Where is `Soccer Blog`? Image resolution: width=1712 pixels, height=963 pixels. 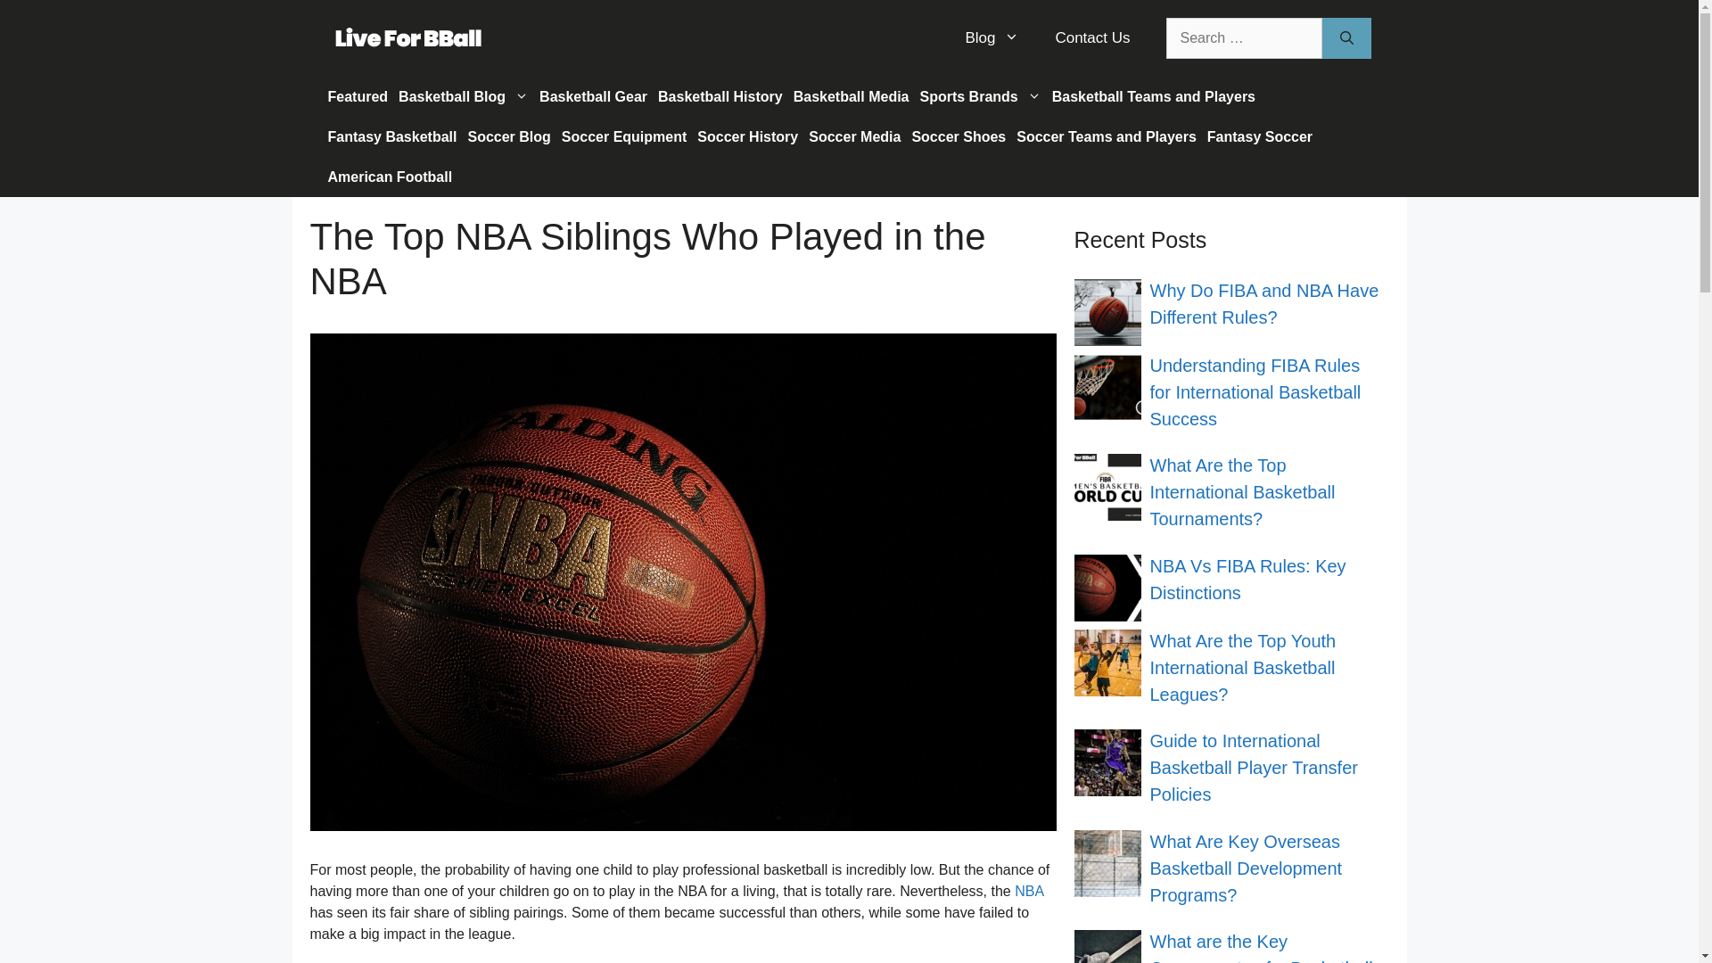
Soccer Blog is located at coordinates (508, 136).